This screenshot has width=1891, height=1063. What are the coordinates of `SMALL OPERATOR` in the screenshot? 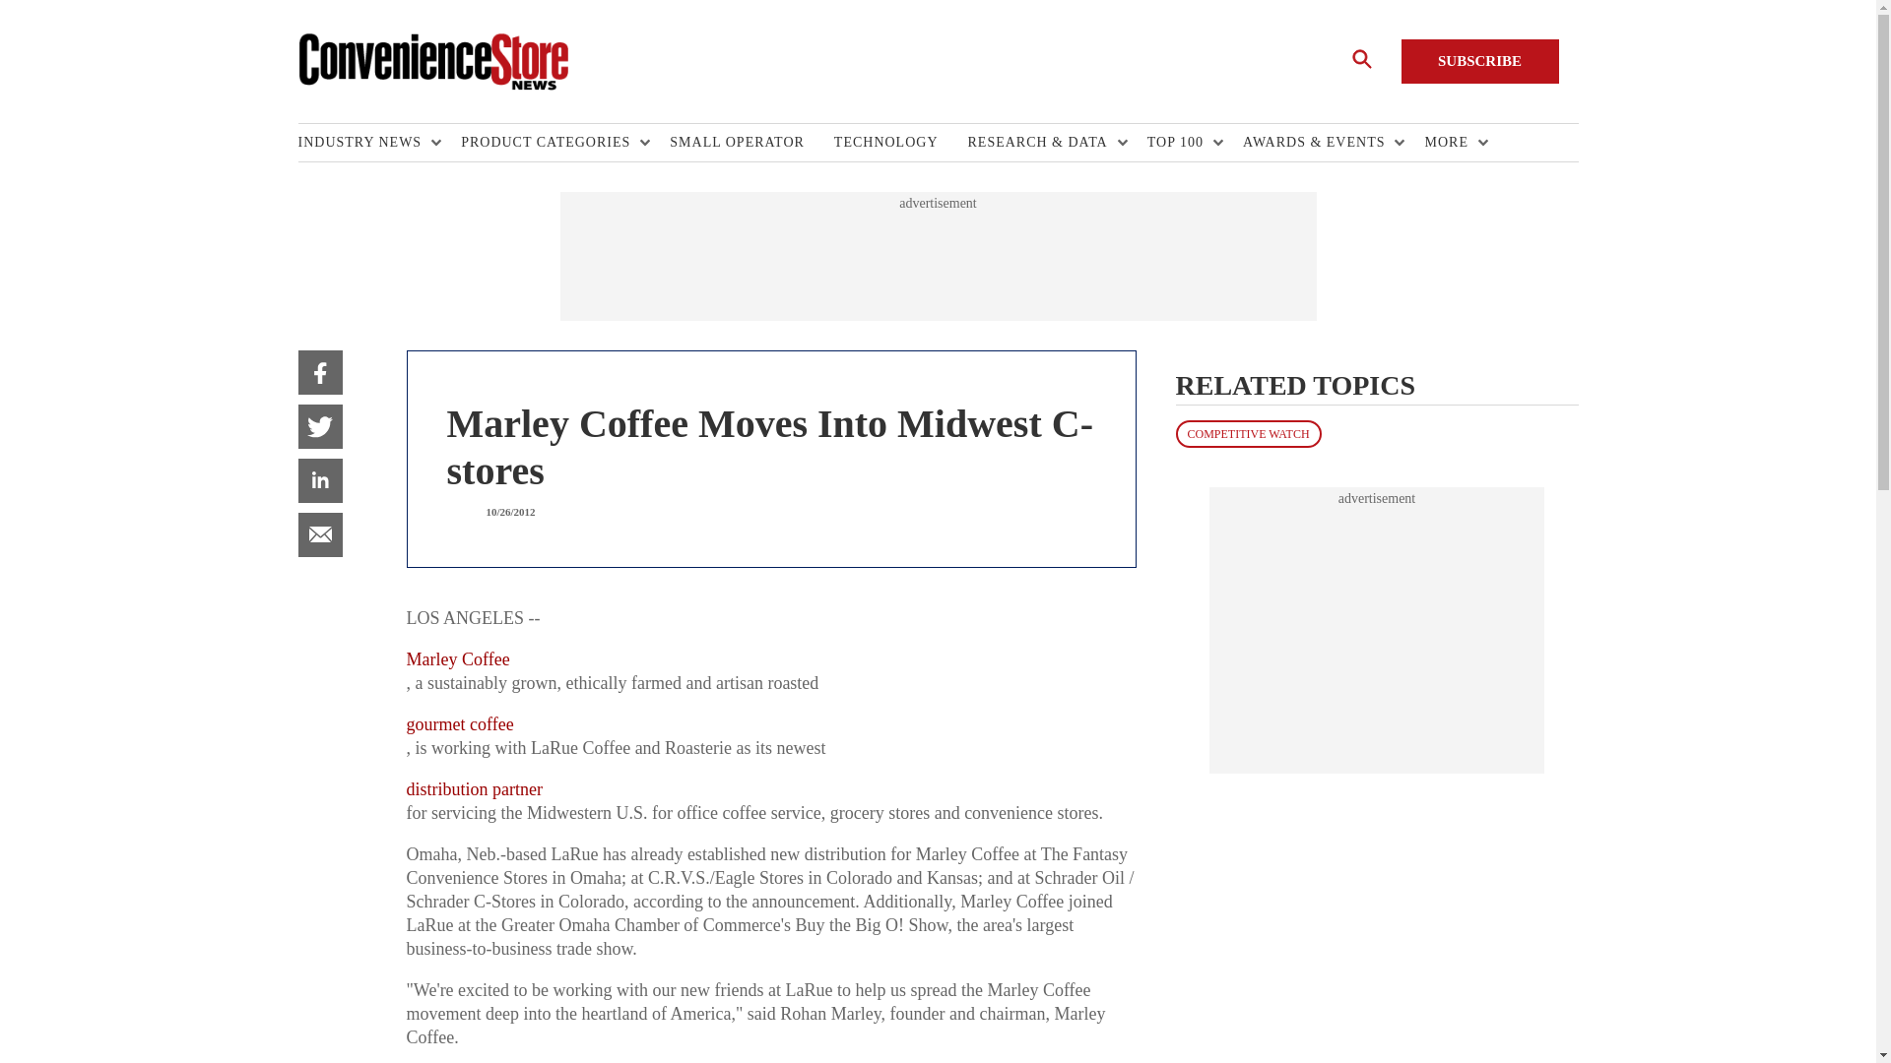 It's located at (750, 143).